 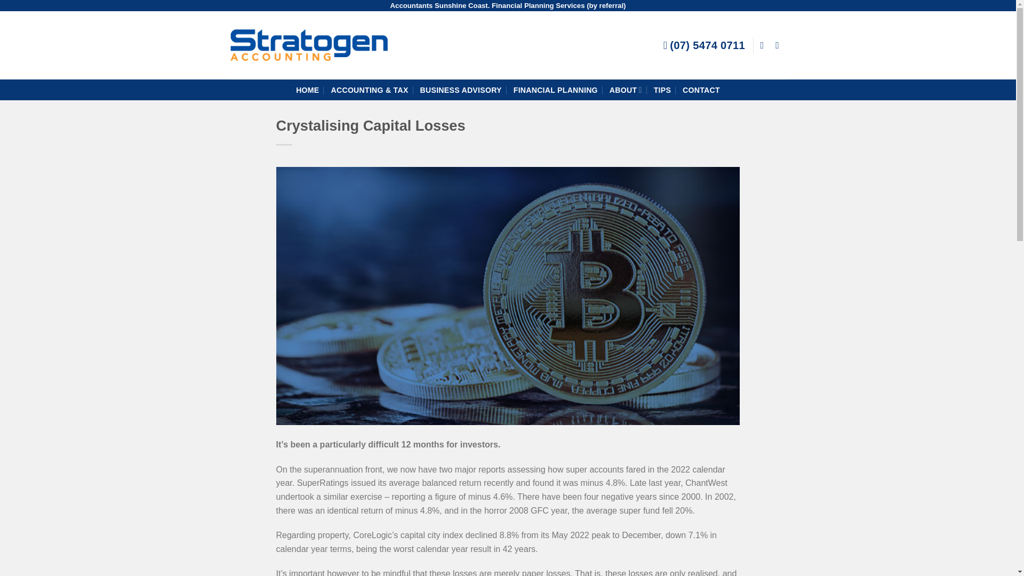 What do you see at coordinates (625, 90) in the screenshot?
I see `ABOUT` at bounding box center [625, 90].